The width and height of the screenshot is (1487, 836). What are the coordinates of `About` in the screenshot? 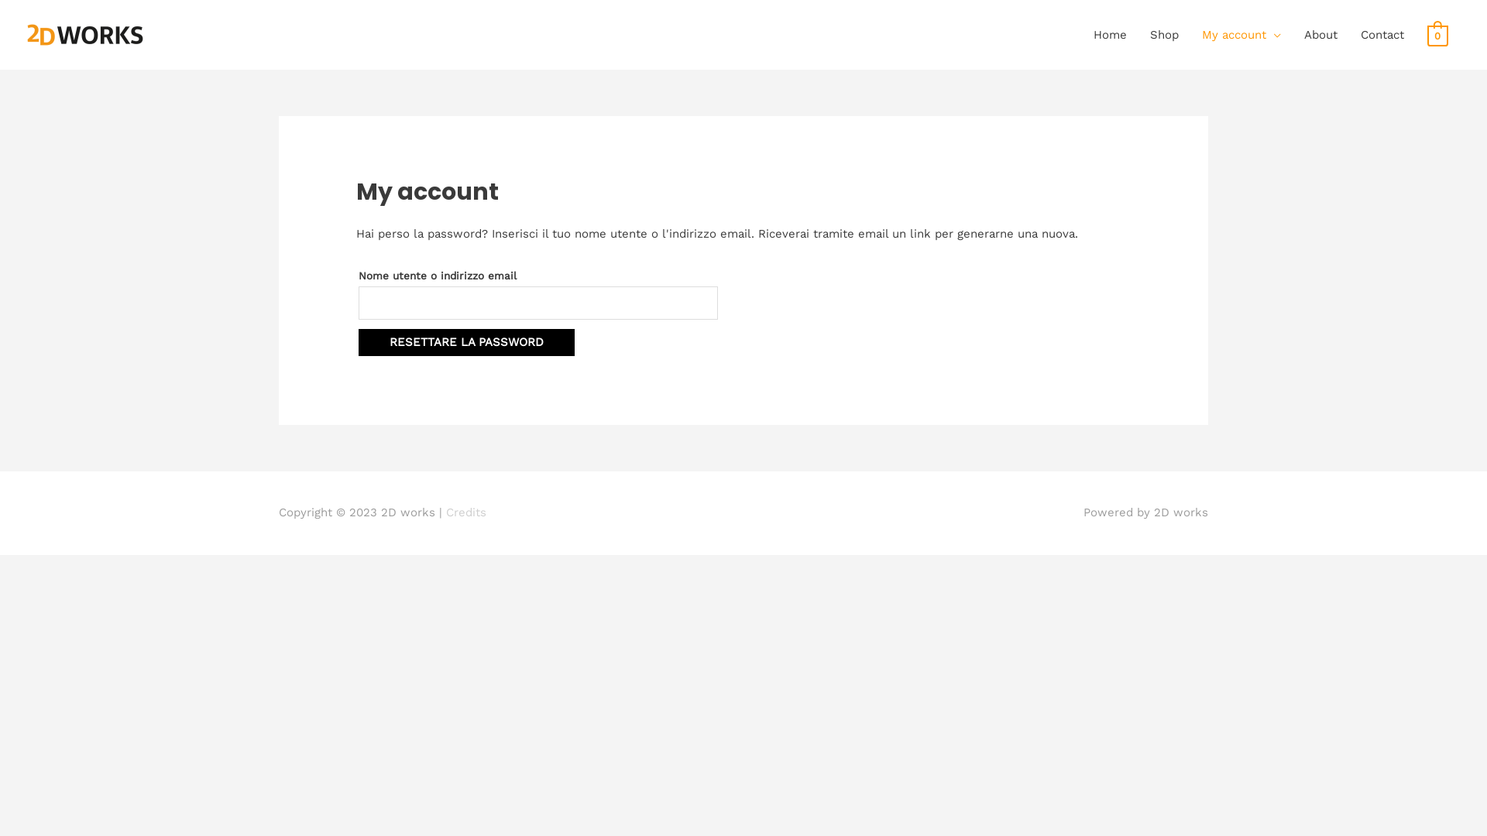 It's located at (1321, 35).